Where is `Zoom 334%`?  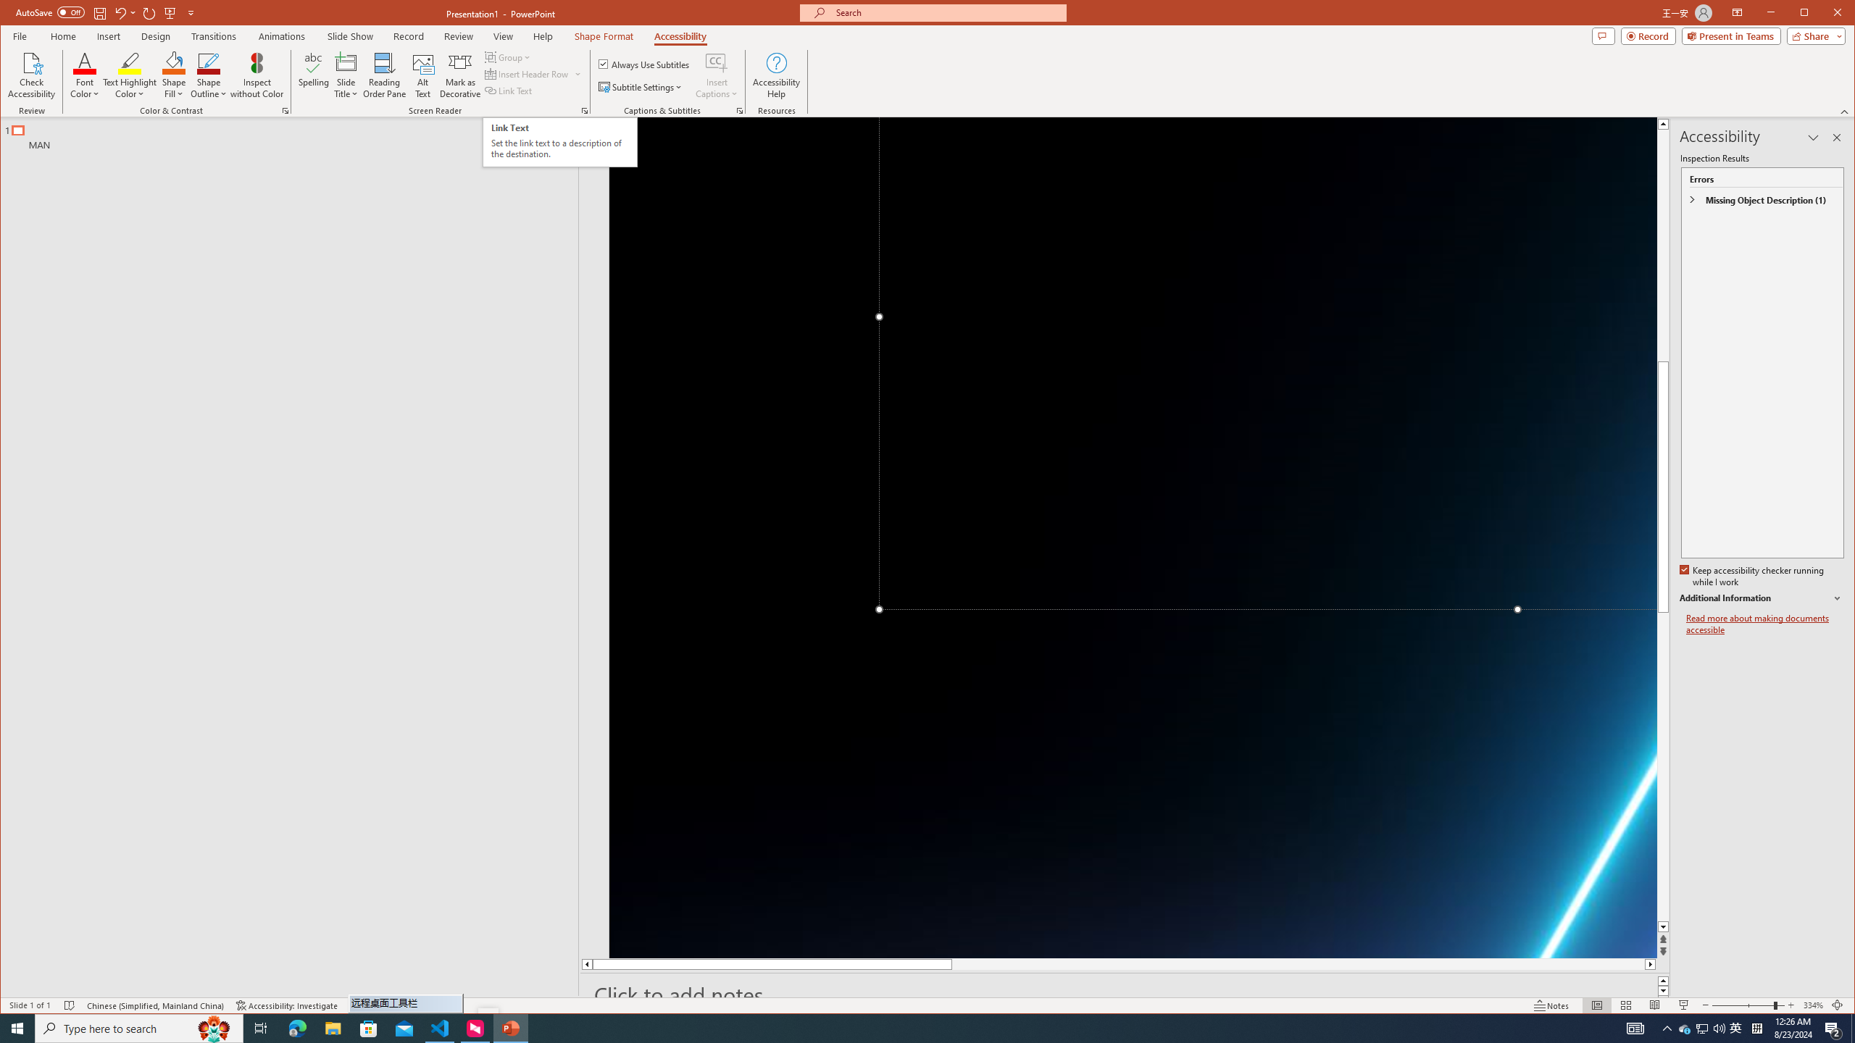 Zoom 334% is located at coordinates (1813, 1005).